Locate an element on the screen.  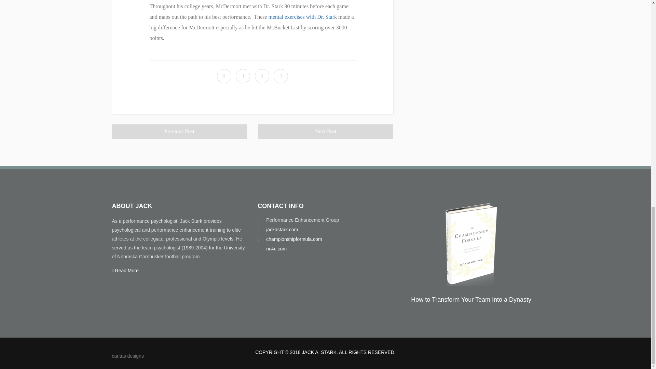
jackastark.com is located at coordinates (282, 230).